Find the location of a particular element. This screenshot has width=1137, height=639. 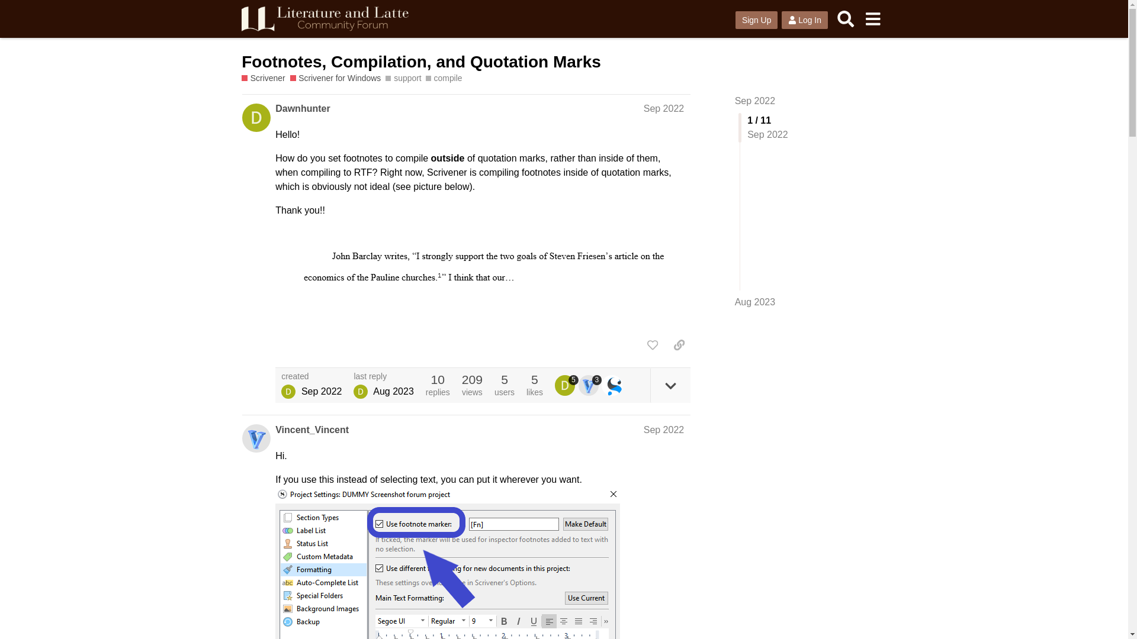

menu is located at coordinates (872, 18).